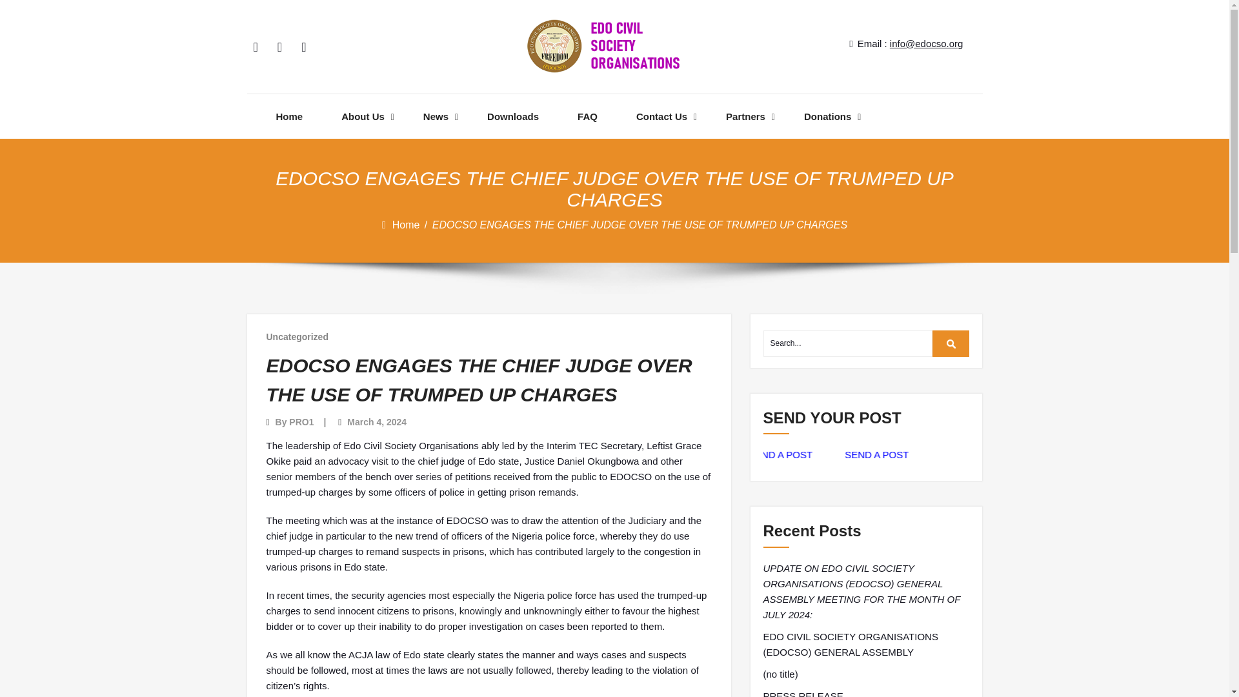  What do you see at coordinates (376, 422) in the screenshot?
I see `March 4, 2024` at bounding box center [376, 422].